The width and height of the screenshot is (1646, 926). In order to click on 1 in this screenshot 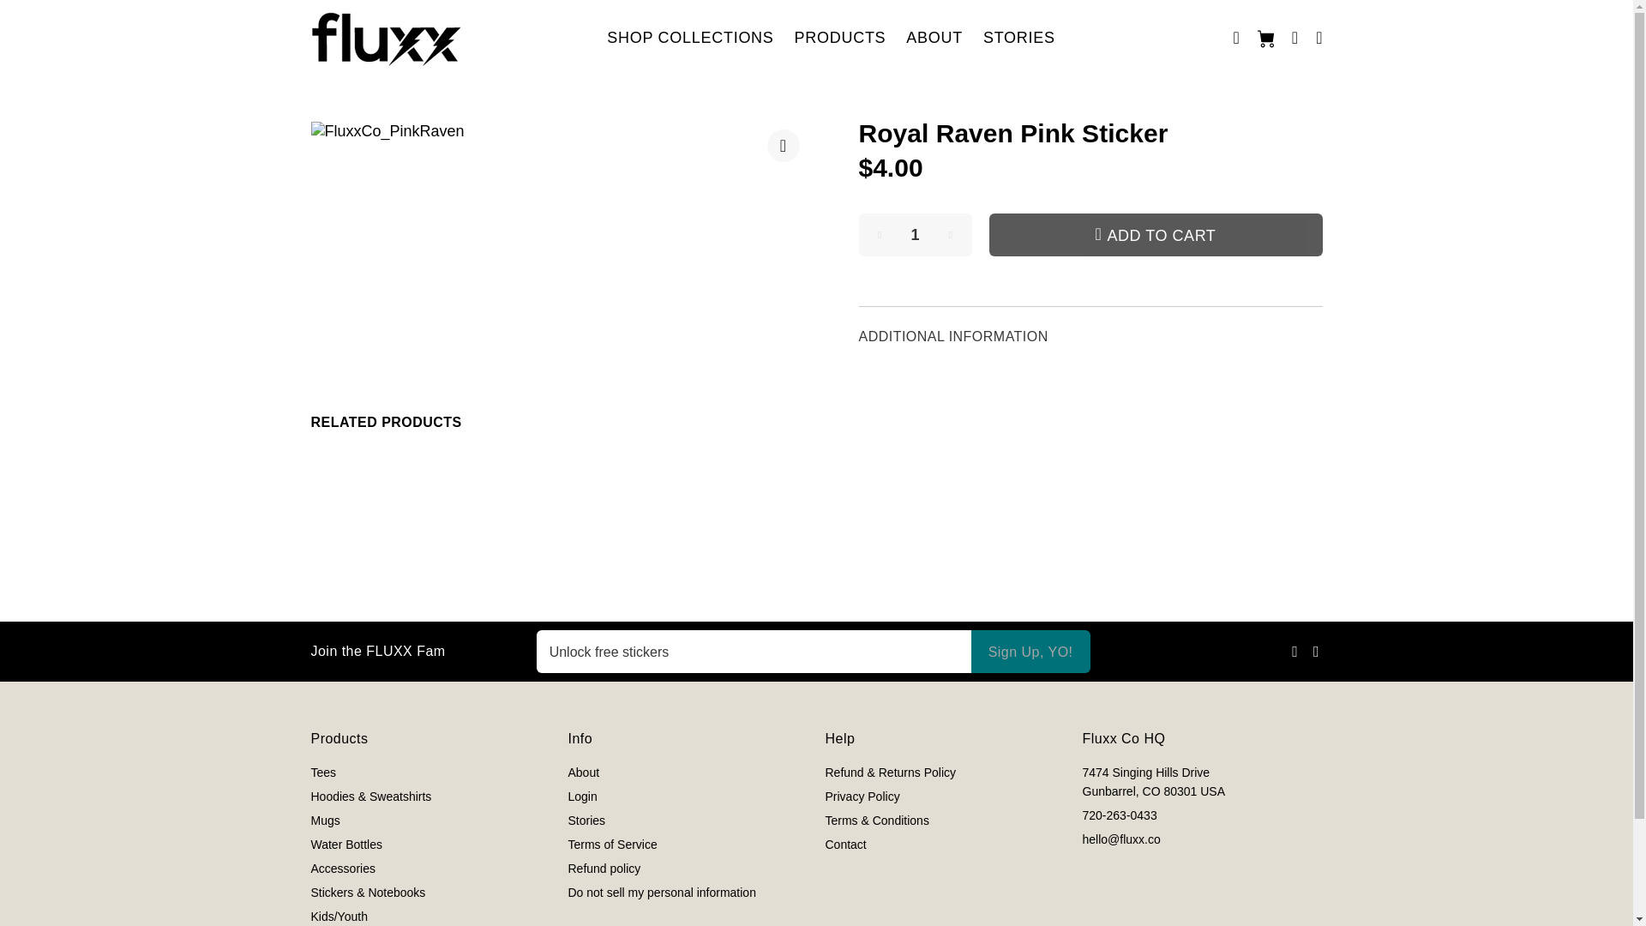, I will do `click(916, 235)`.